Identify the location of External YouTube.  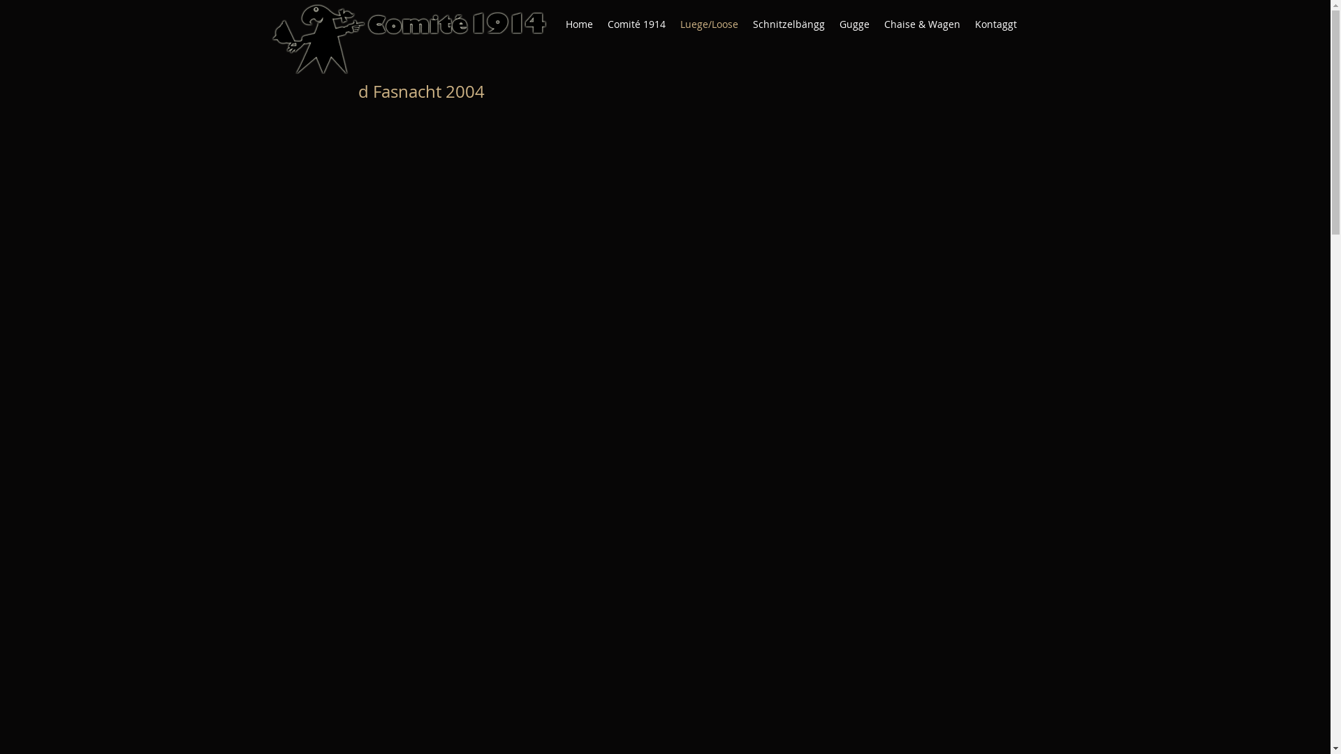
(862, 249).